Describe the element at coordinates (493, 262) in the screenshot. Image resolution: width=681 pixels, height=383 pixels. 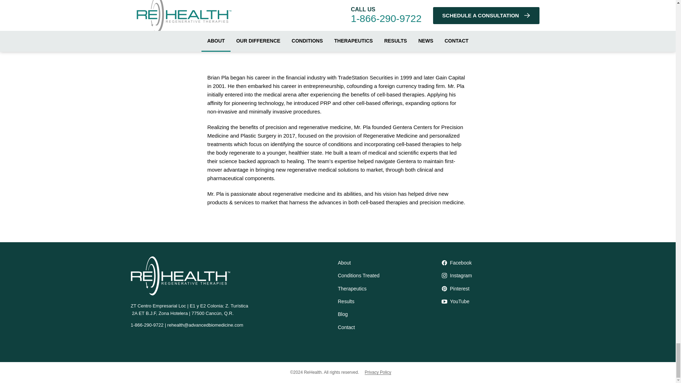
I see `Facebook` at that location.